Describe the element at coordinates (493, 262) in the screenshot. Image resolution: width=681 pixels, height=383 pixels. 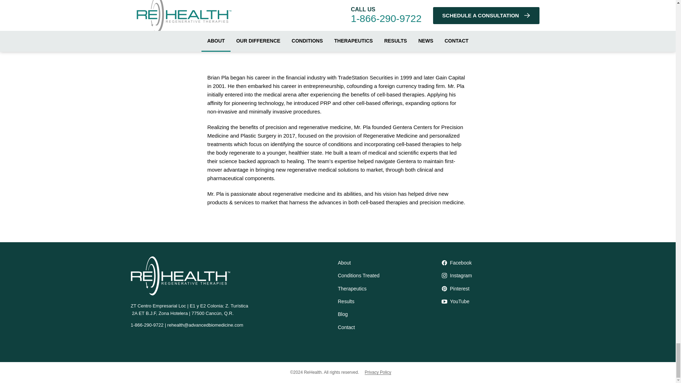
I see `Facebook` at that location.